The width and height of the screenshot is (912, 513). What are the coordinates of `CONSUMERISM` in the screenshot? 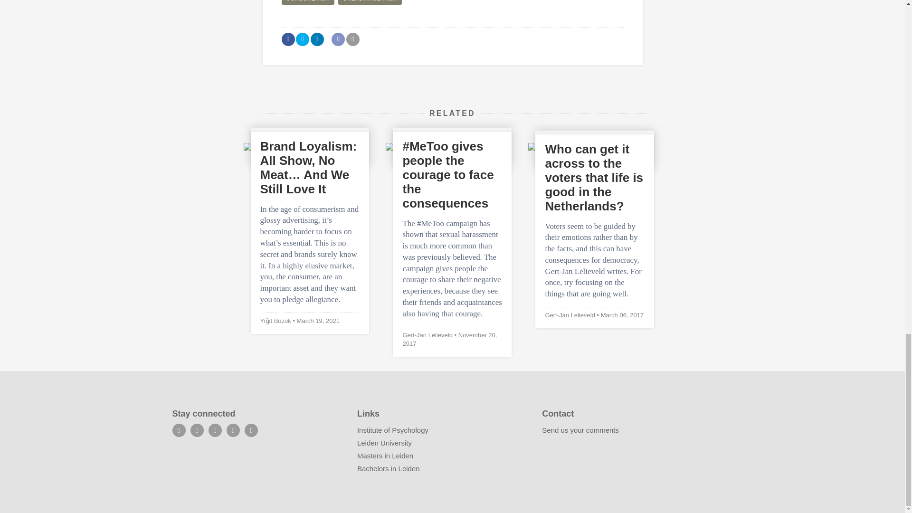 It's located at (307, 2).